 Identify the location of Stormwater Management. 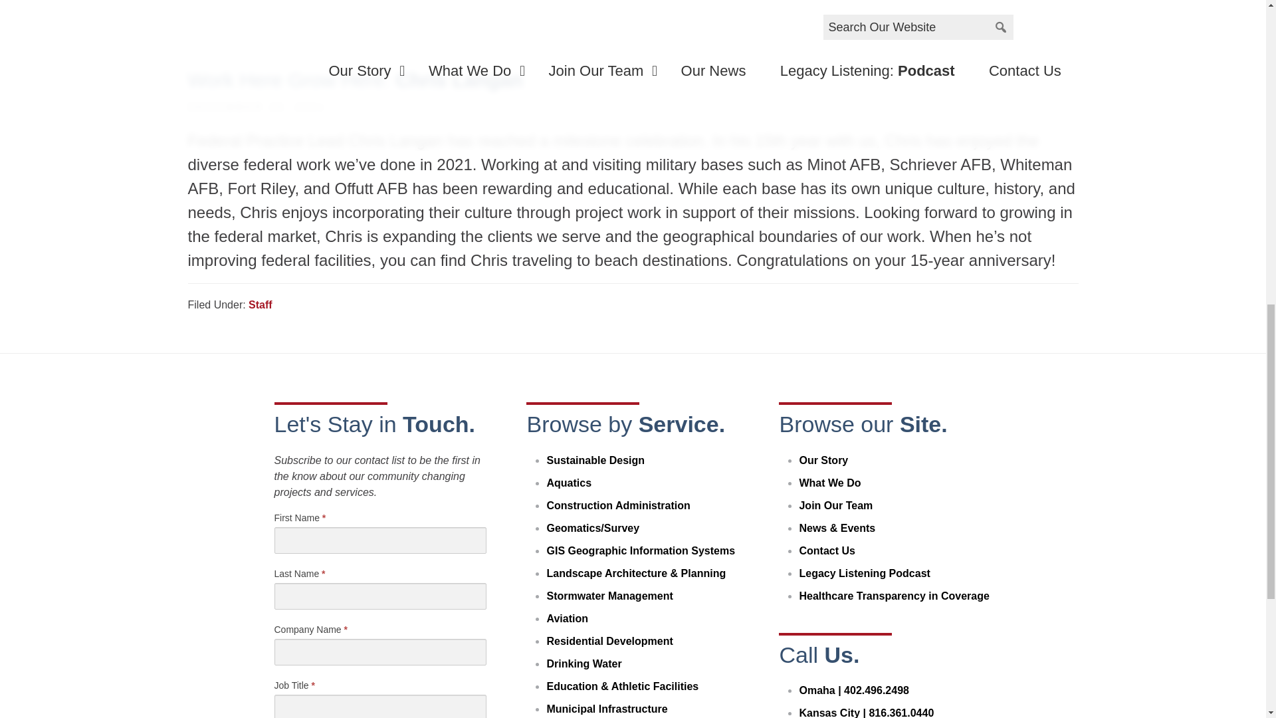
(609, 596).